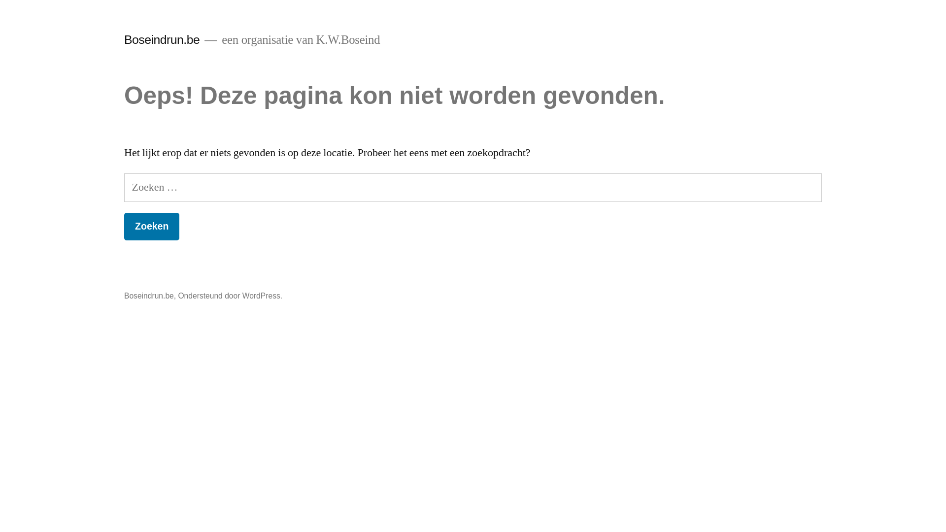 This screenshot has height=532, width=946. What do you see at coordinates (230, 296) in the screenshot?
I see `Ondersteund door WordPress.` at bounding box center [230, 296].